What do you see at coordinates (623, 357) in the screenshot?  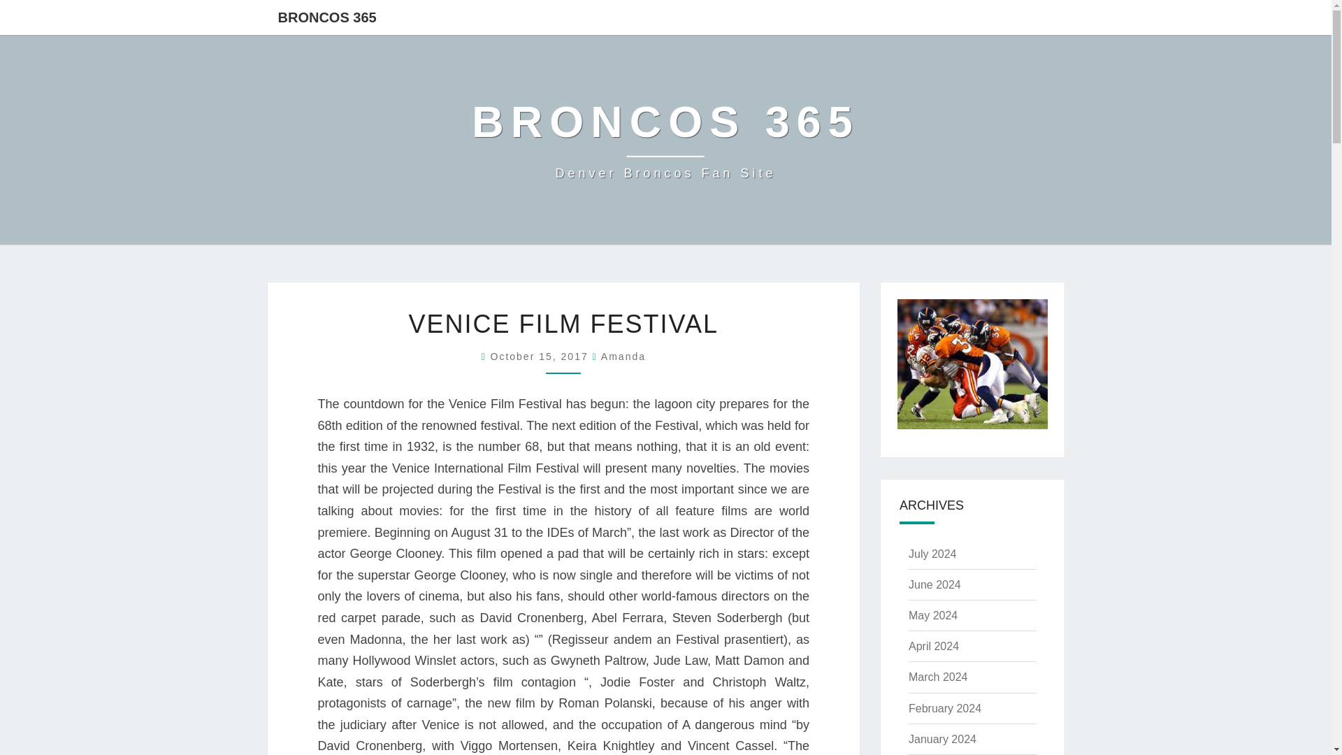 I see `Amanda` at bounding box center [623, 357].